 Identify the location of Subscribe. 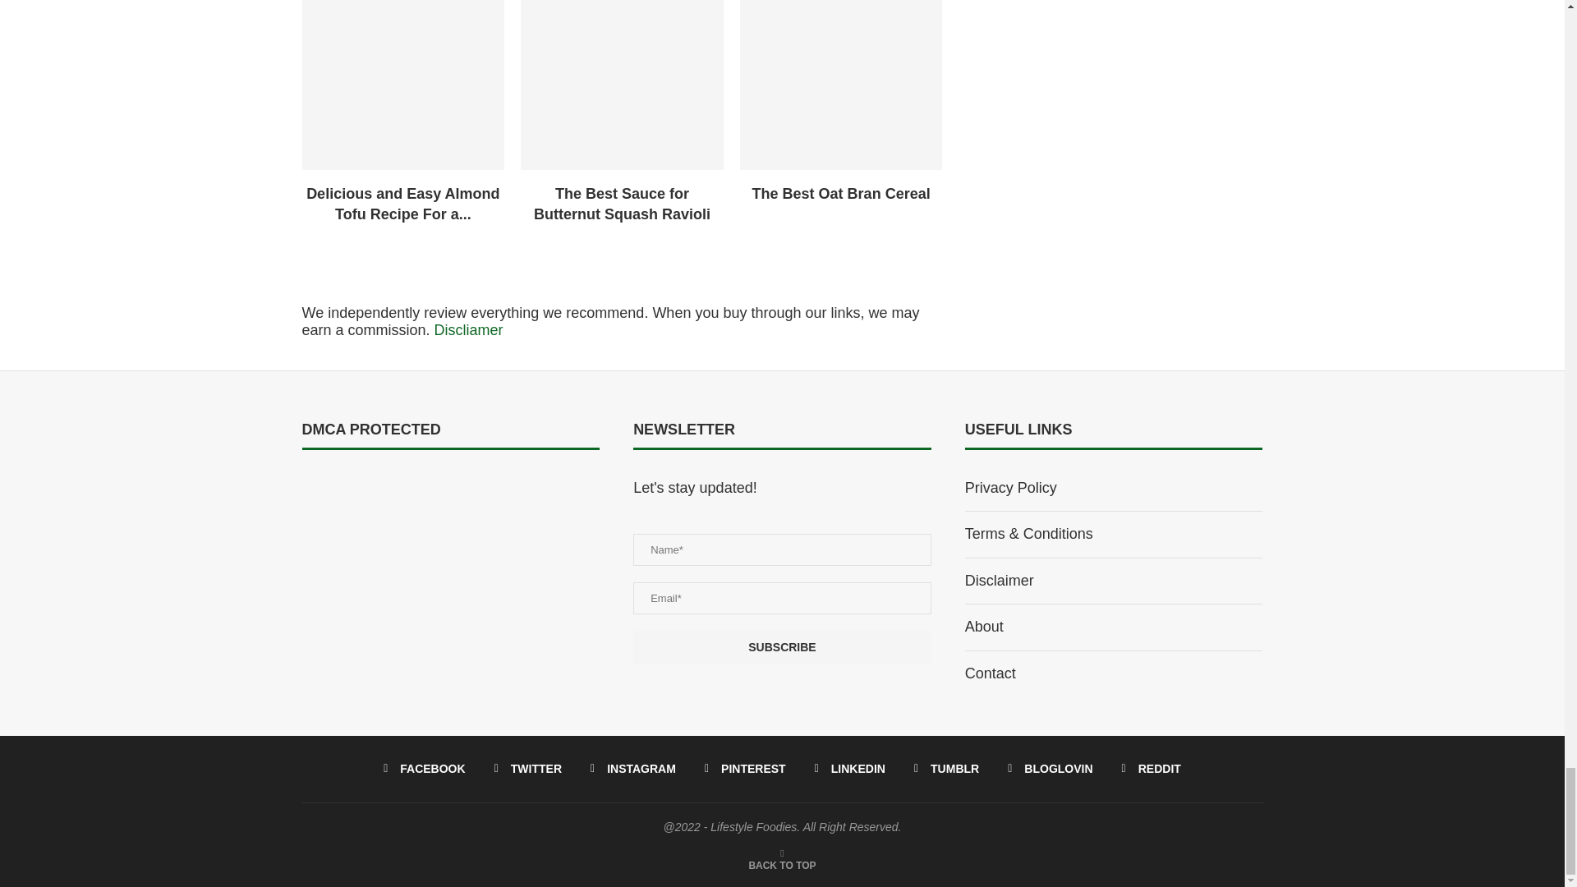
(782, 647).